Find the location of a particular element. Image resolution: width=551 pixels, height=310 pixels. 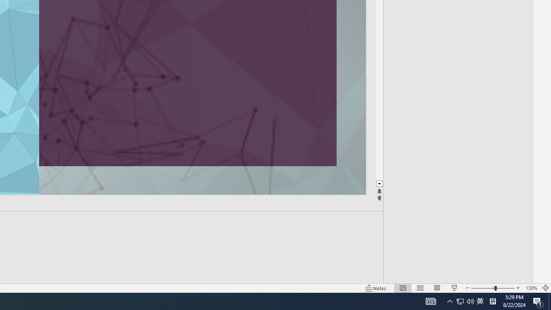

Notes  is located at coordinates (376, 288).